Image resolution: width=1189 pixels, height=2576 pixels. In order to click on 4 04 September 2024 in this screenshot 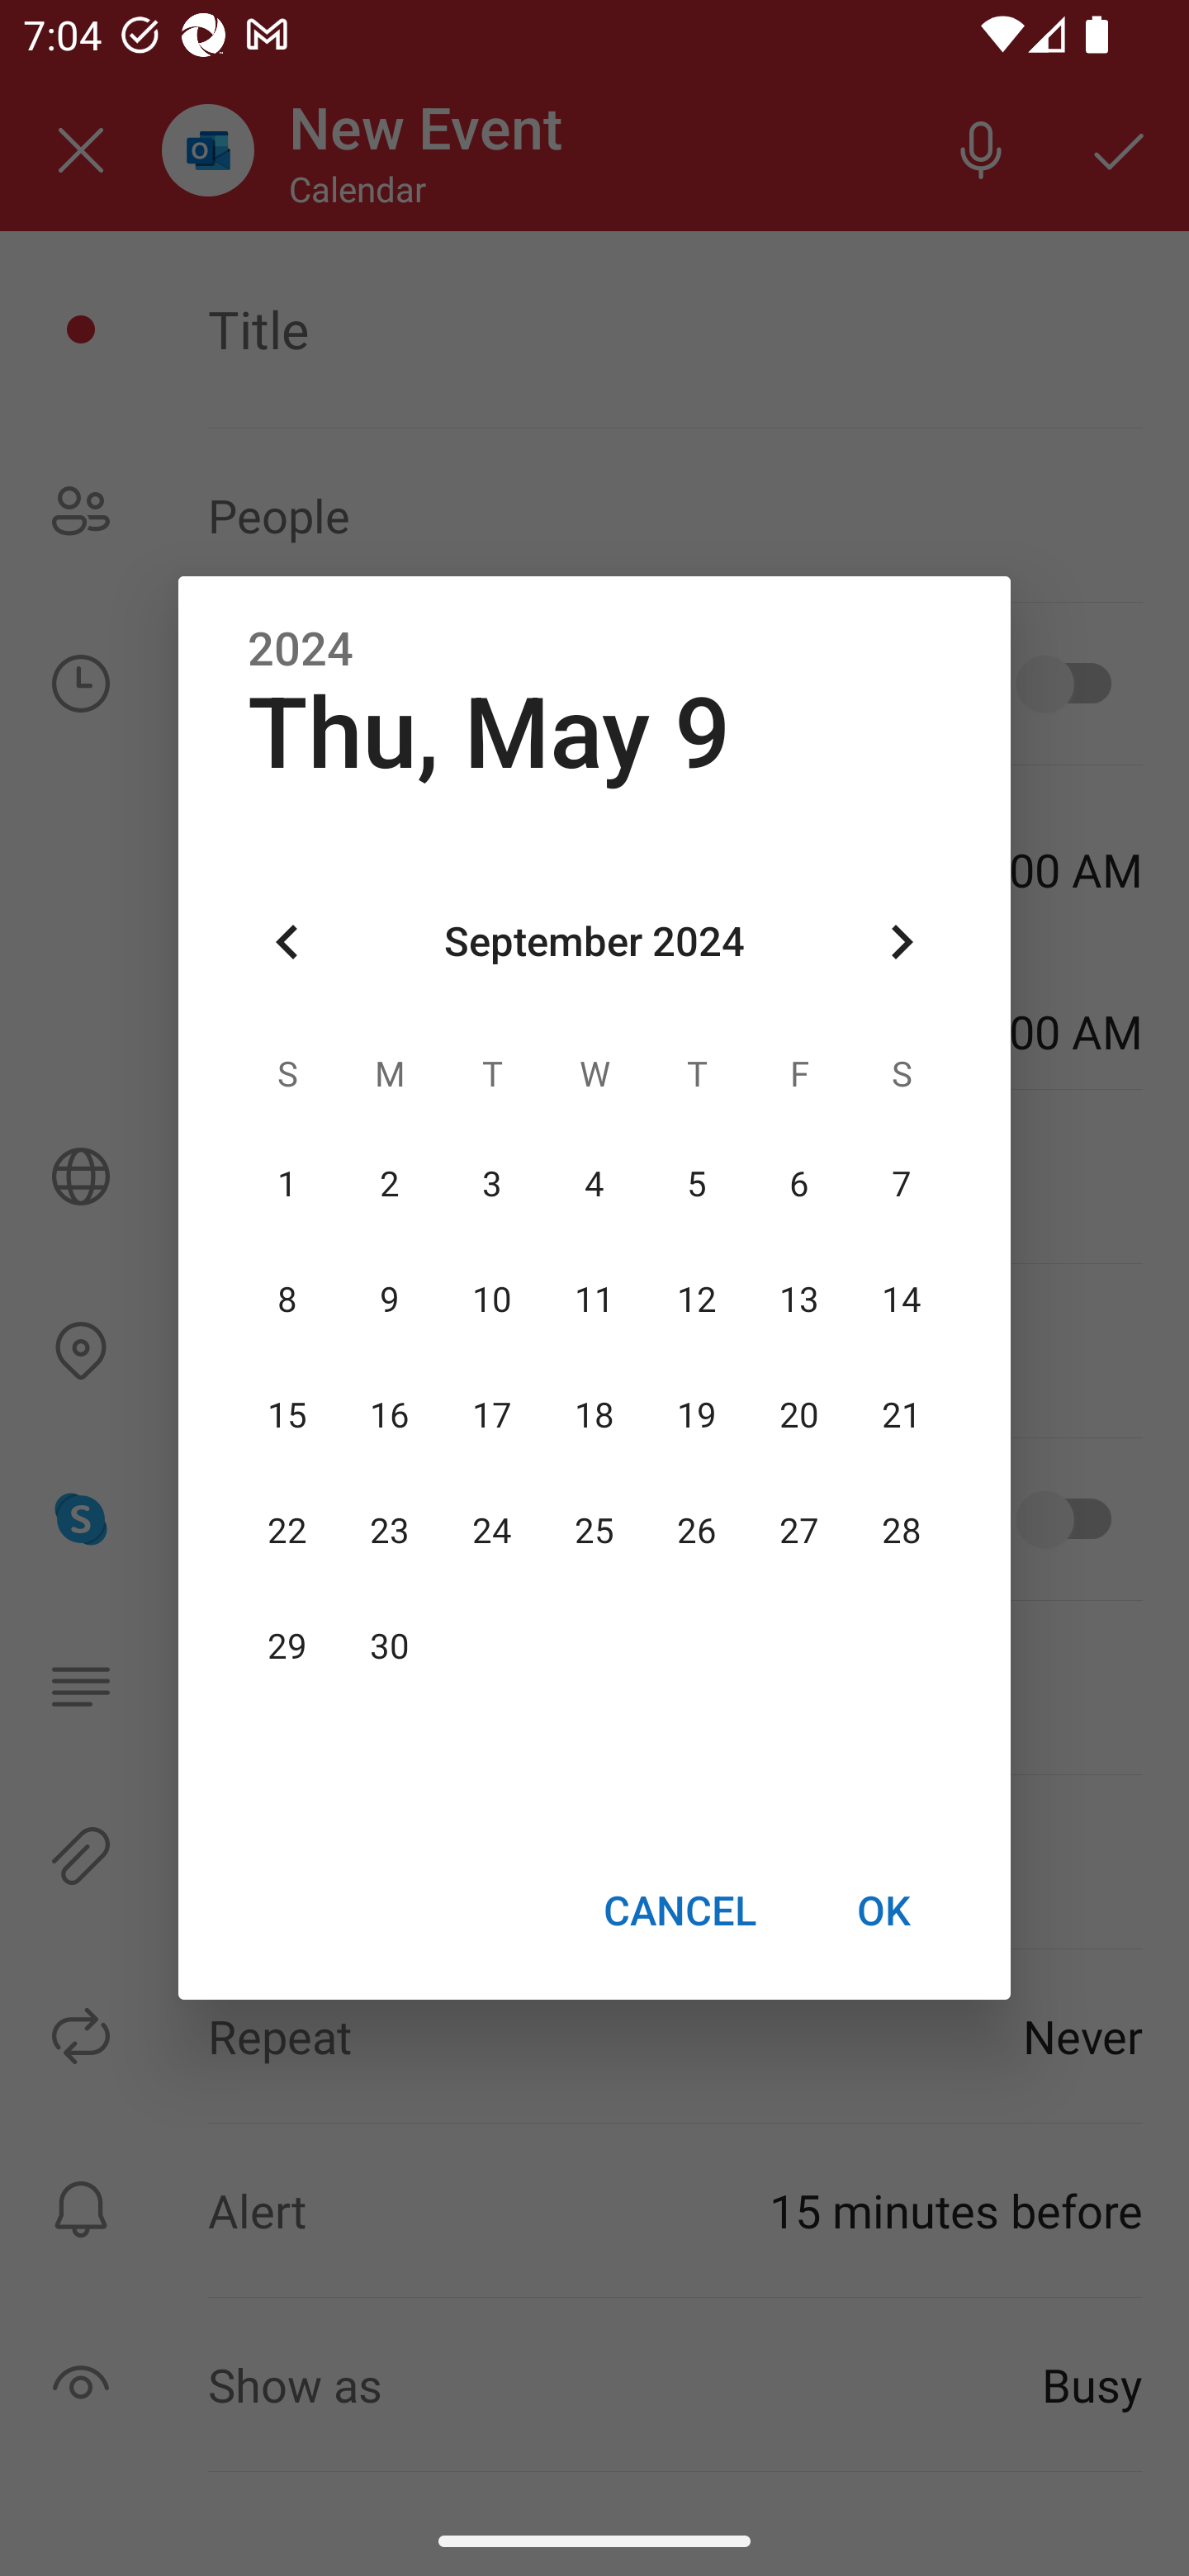, I will do `click(594, 1184)`.